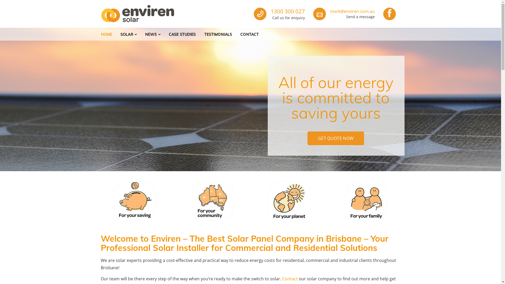 This screenshot has width=505, height=284. I want to click on HOME, so click(107, 34).